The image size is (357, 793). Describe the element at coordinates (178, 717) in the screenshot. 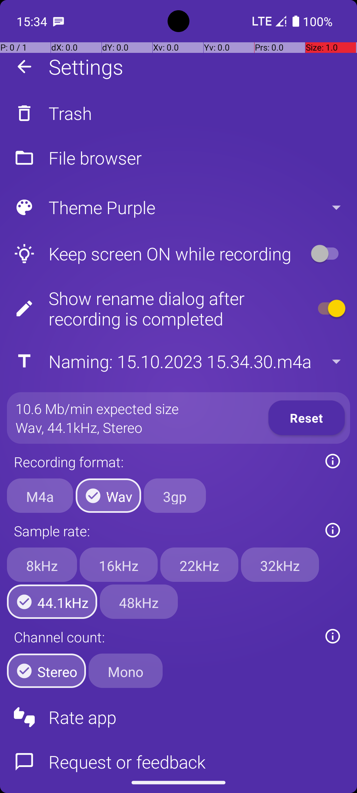

I see `Rate app` at that location.